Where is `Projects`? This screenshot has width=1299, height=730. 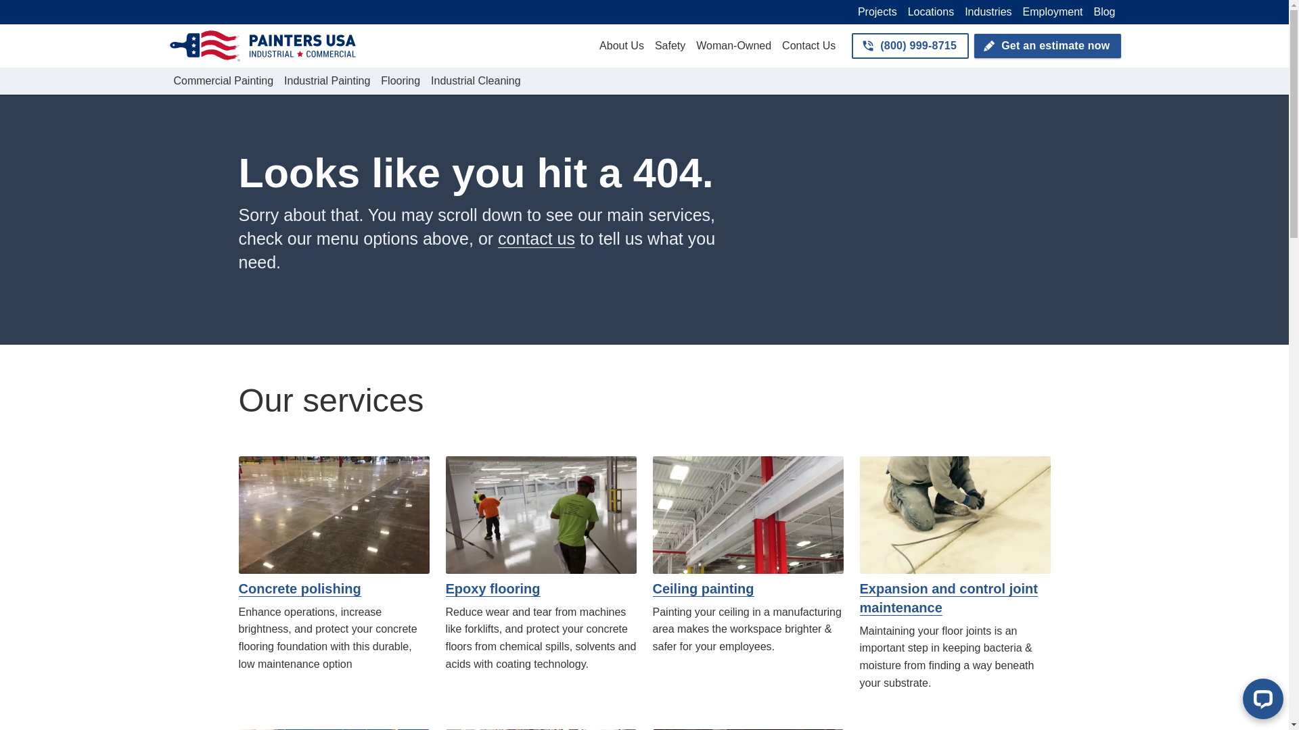
Projects is located at coordinates (877, 12).